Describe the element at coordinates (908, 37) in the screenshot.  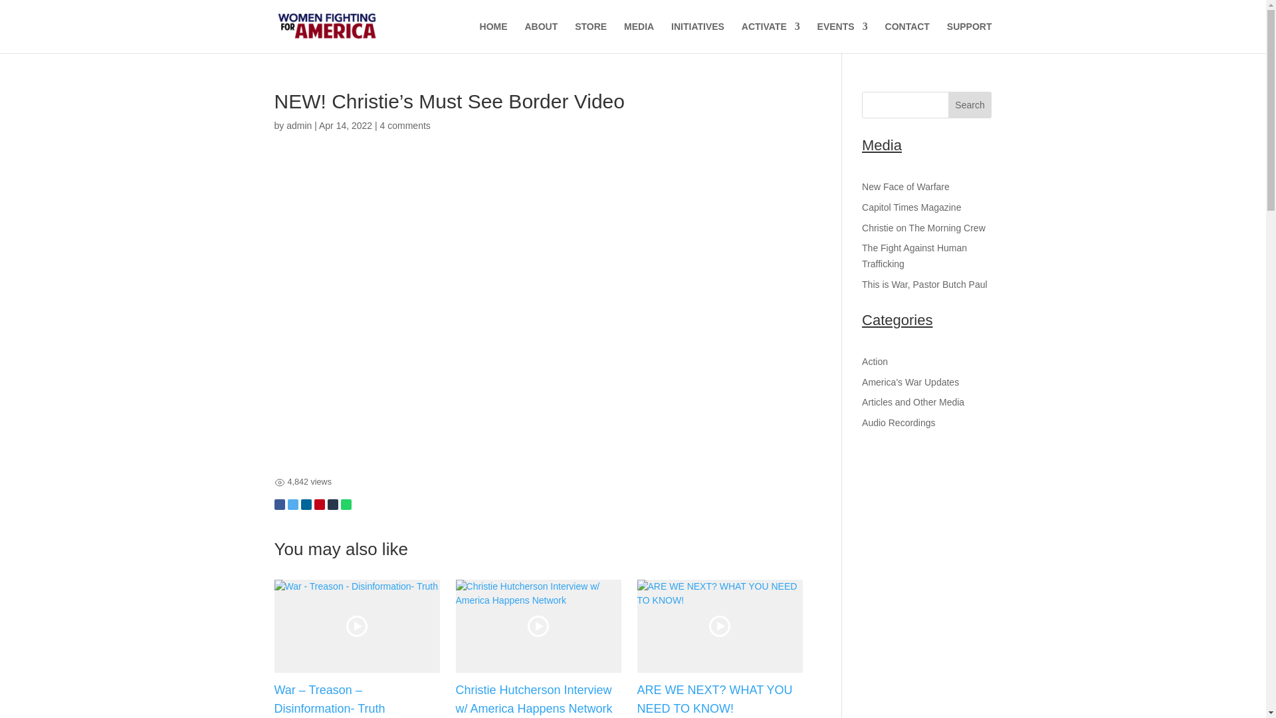
I see `CONTACT` at that location.